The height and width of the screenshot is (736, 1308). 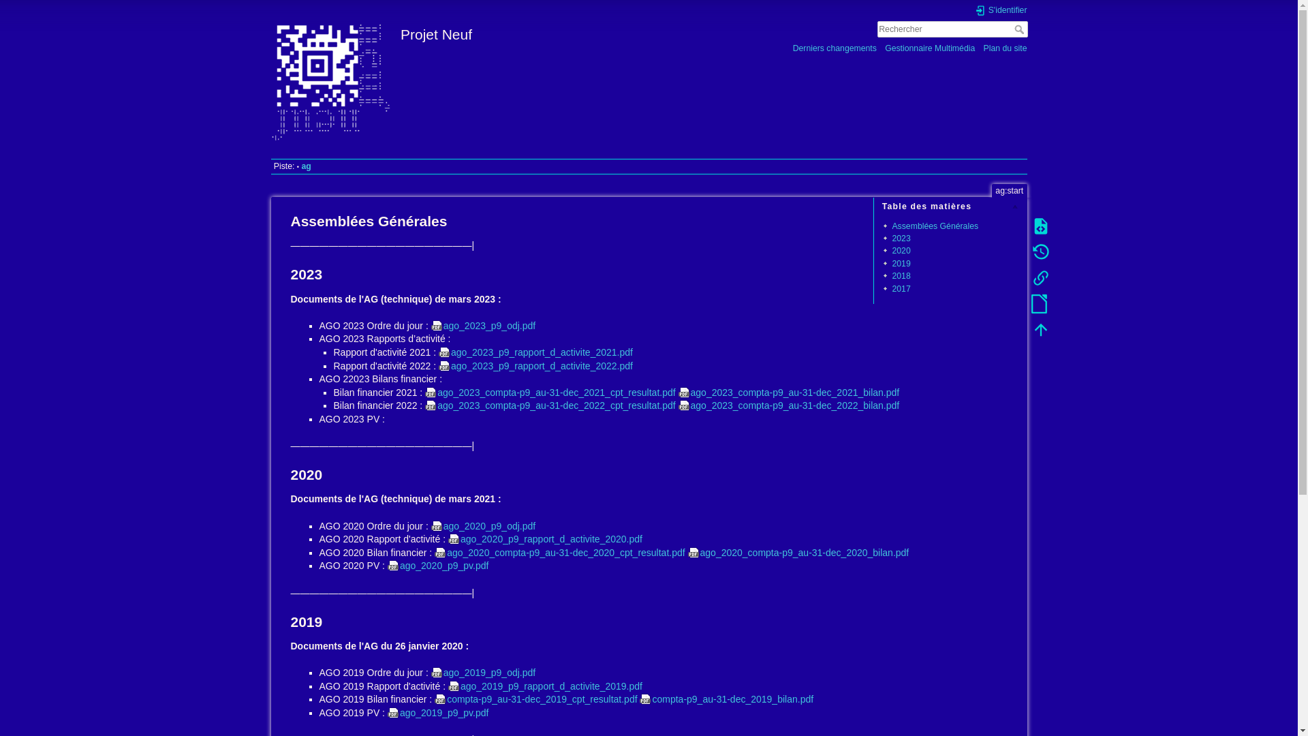 What do you see at coordinates (901, 288) in the screenshot?
I see `2017` at bounding box center [901, 288].